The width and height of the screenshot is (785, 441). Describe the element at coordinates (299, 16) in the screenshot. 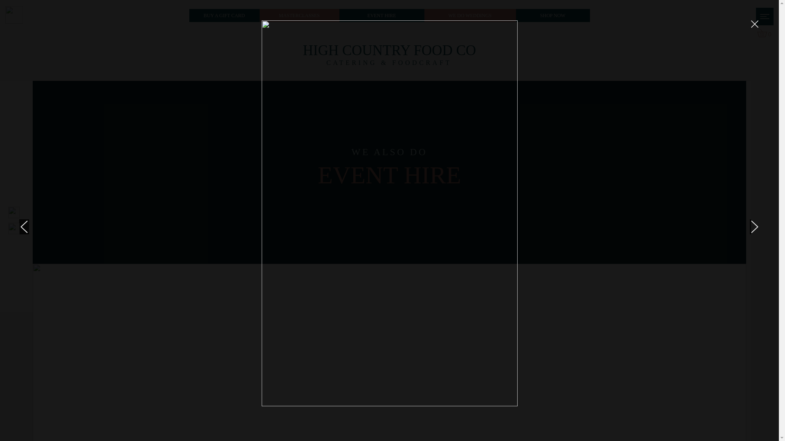

I see `MASTERCLASSES` at that location.